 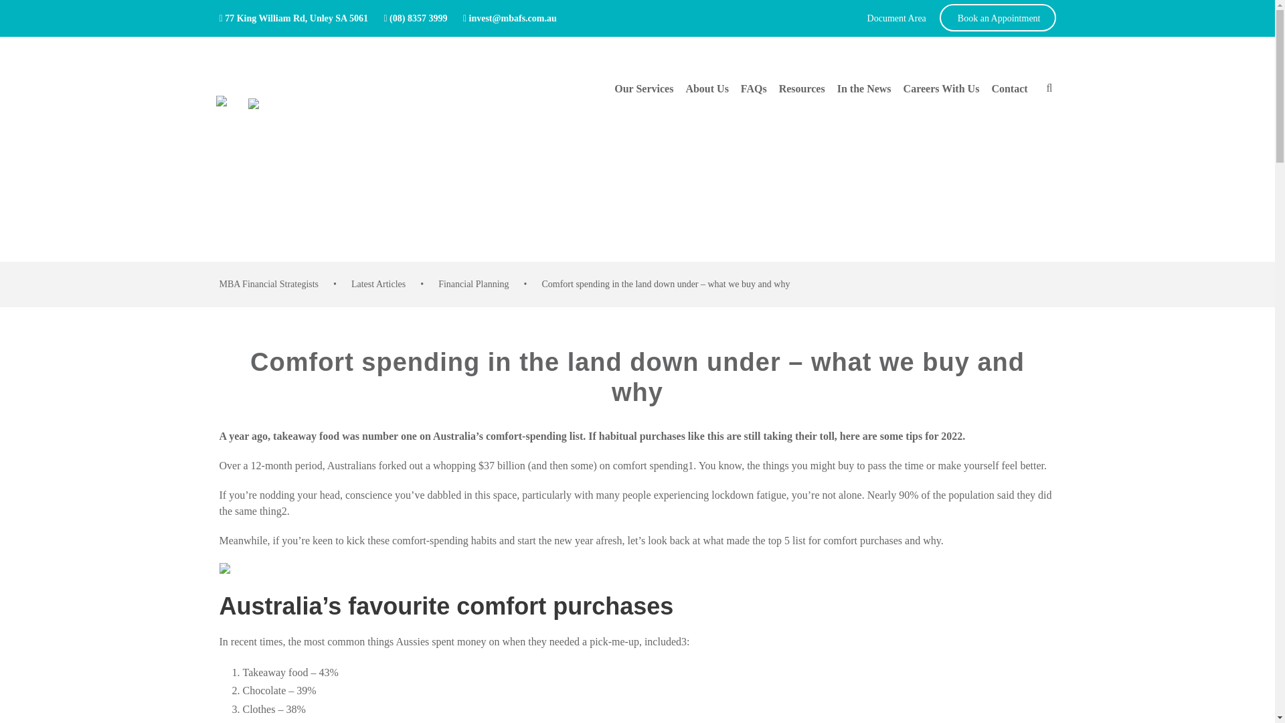 I want to click on Go to Latest Articles., so click(x=378, y=284).